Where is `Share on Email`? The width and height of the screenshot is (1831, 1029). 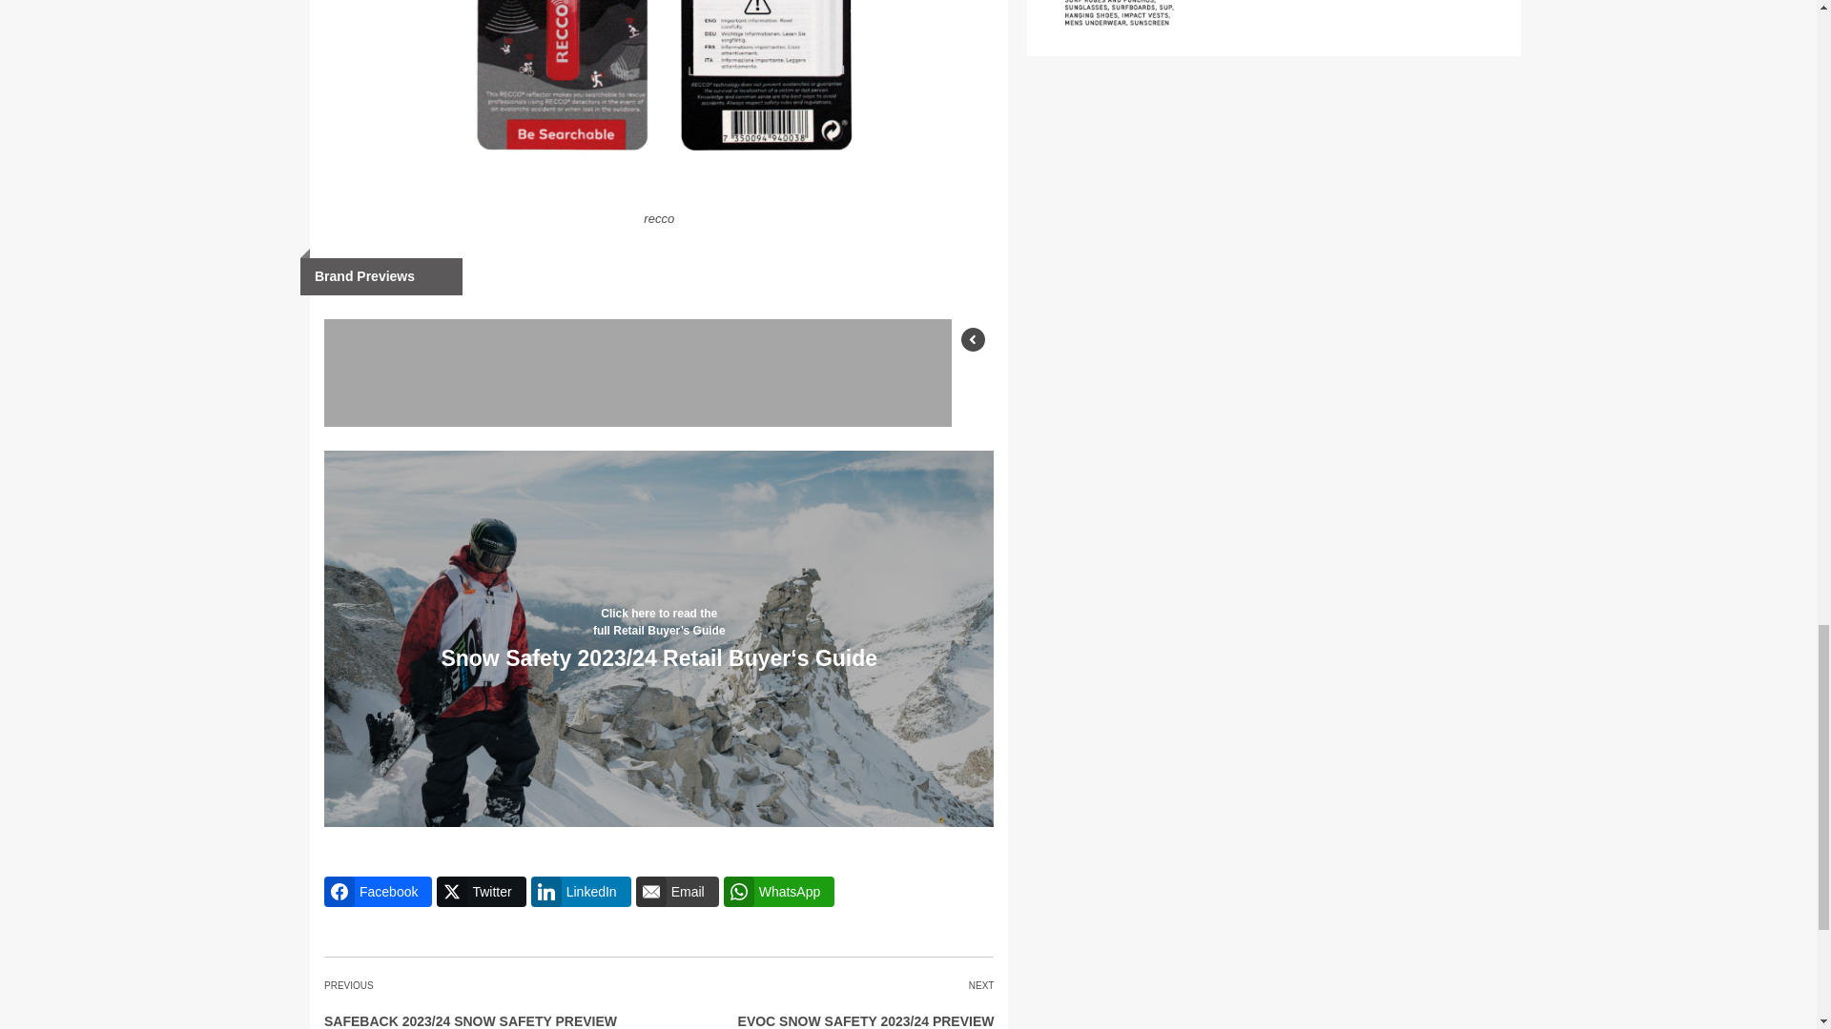 Share on Email is located at coordinates (677, 892).